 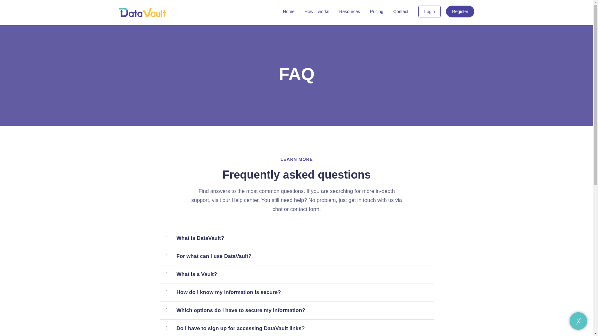 What do you see at coordinates (214, 256) in the screenshot?
I see `For what can I use DataVault?` at bounding box center [214, 256].